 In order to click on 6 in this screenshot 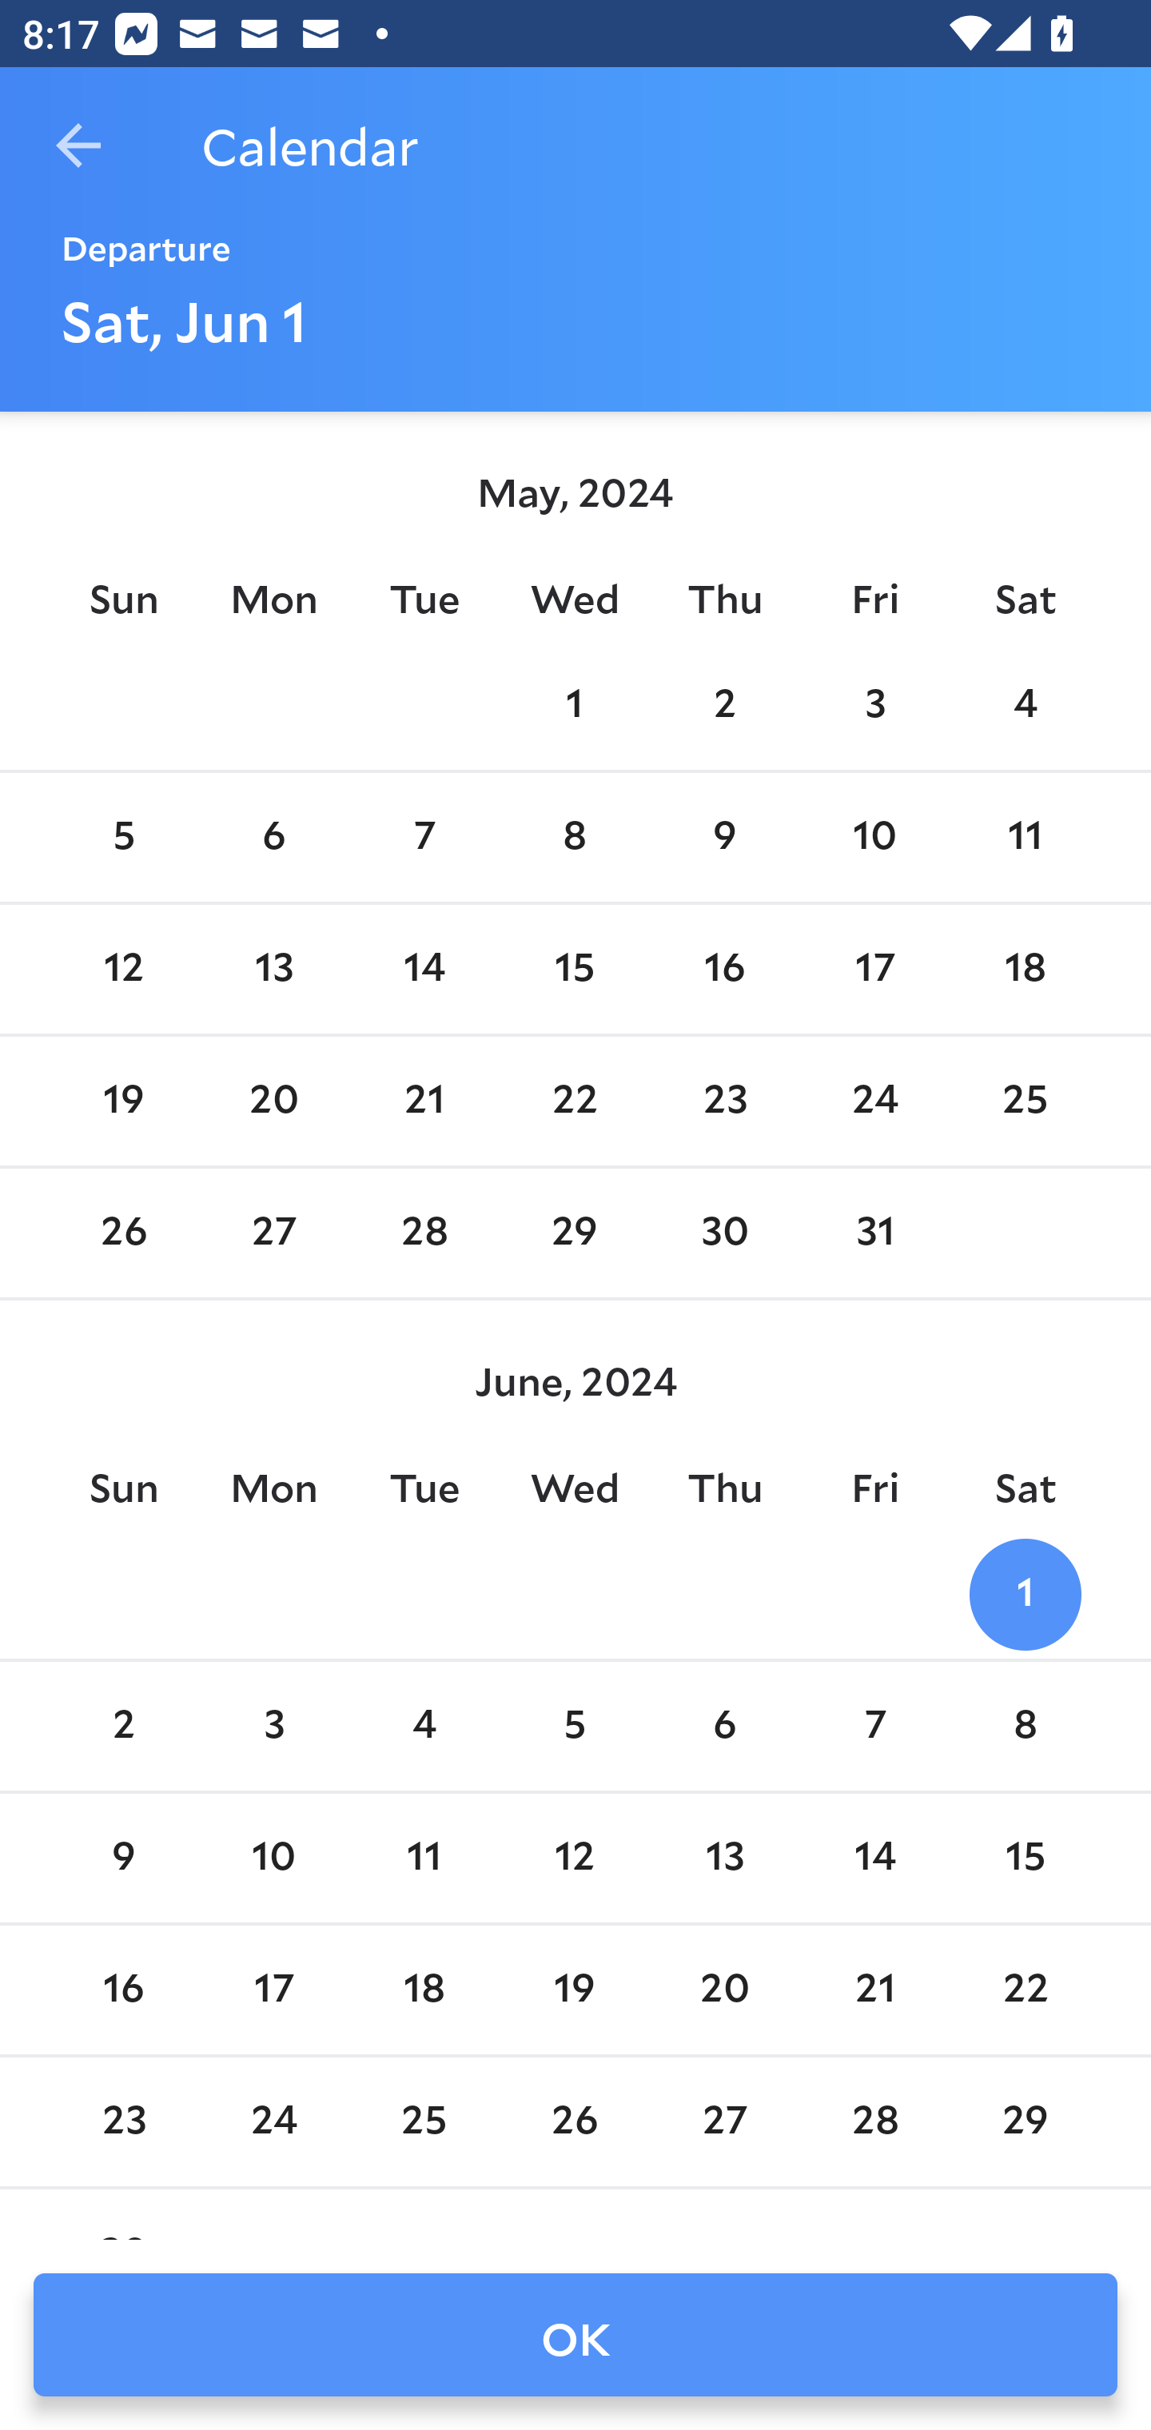, I will do `click(724, 1727)`.